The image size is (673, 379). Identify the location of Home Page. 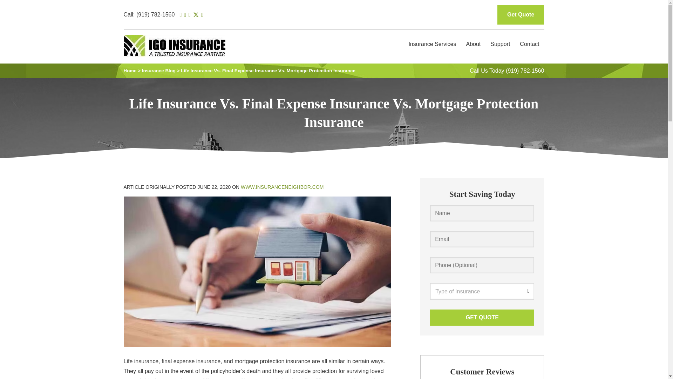
(190, 44).